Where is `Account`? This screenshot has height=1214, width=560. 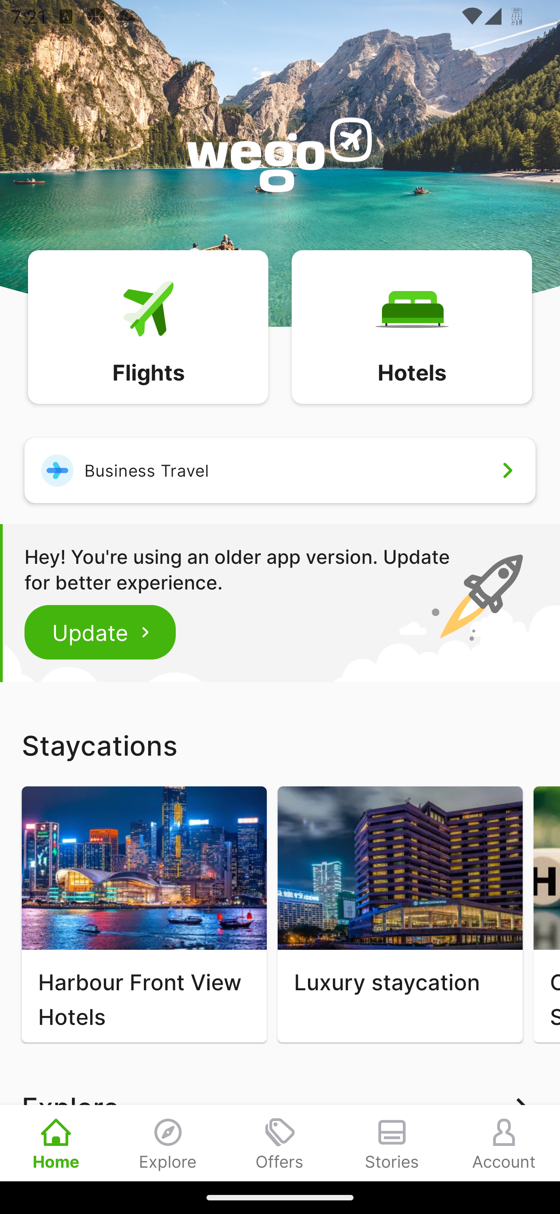
Account is located at coordinates (504, 1143).